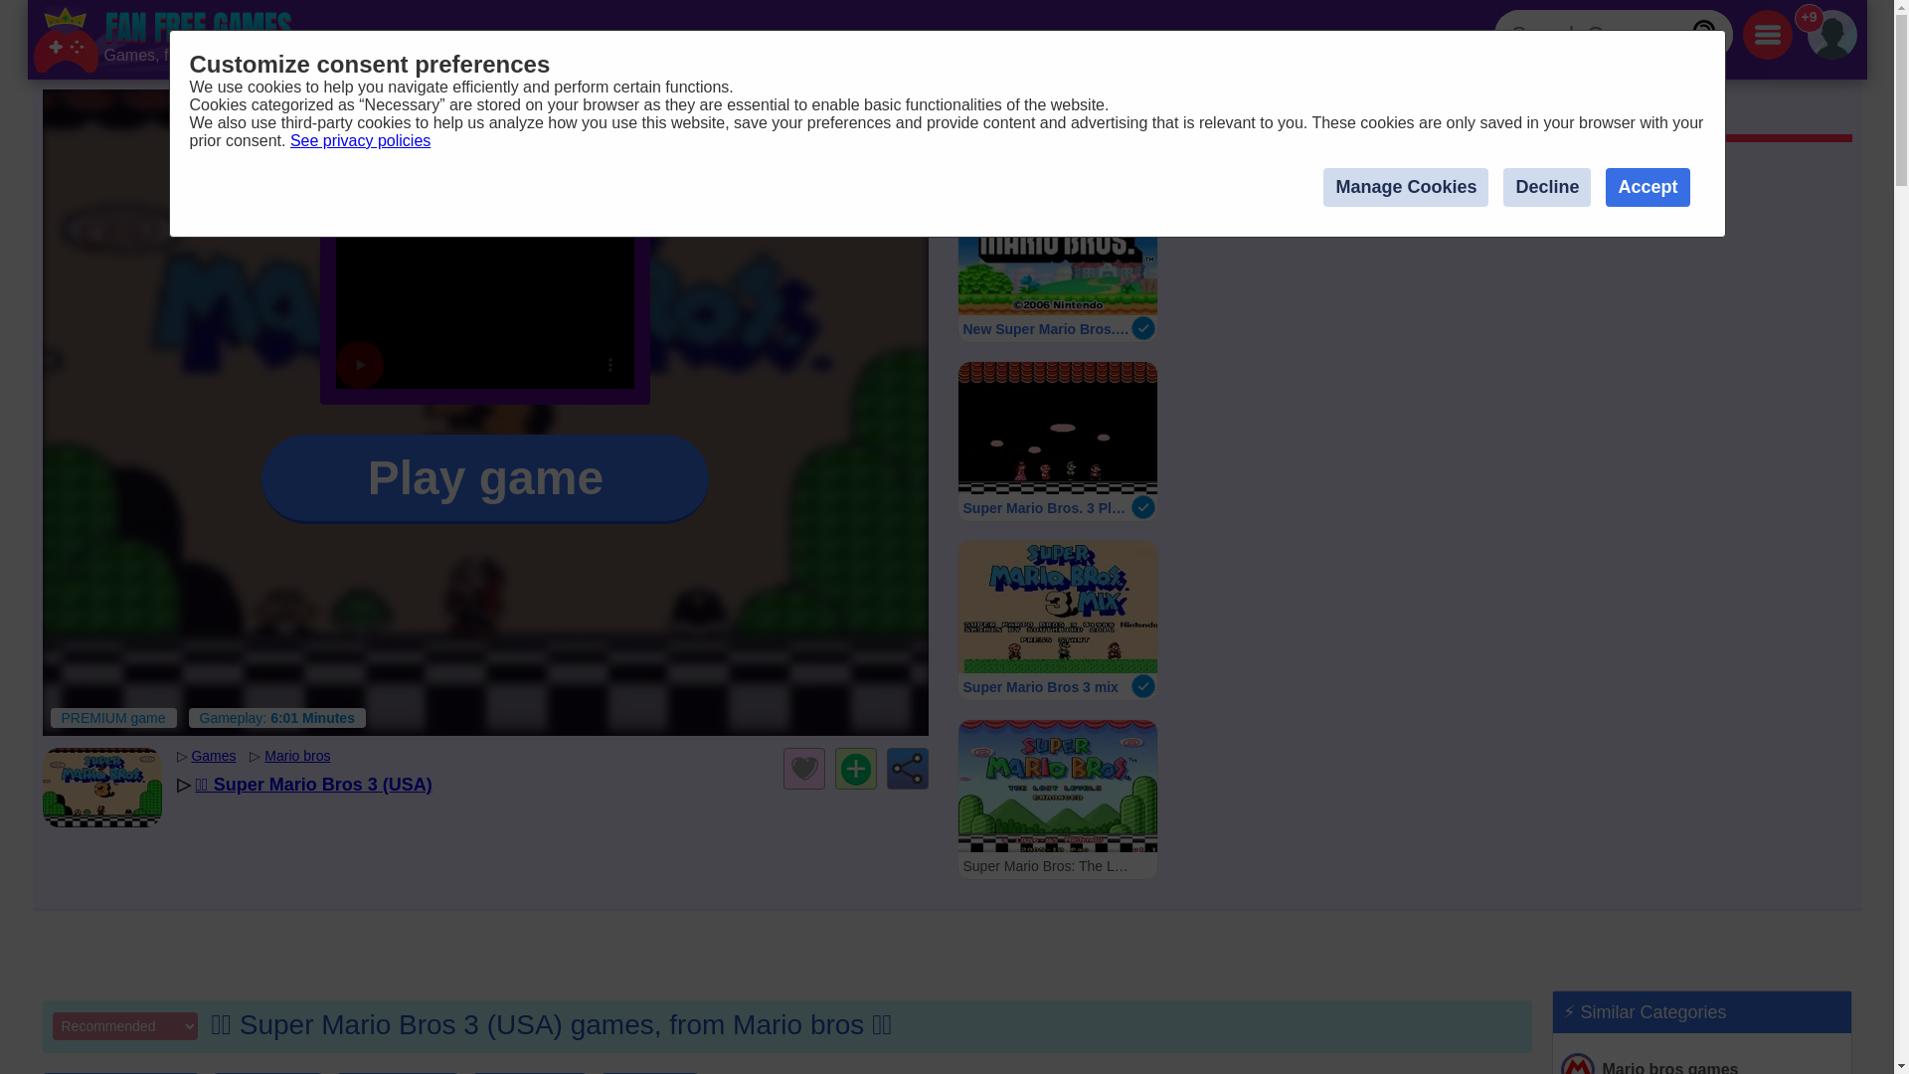 The height and width of the screenshot is (1074, 1909). Describe the element at coordinates (297, 755) in the screenshot. I see `Play game` at that location.